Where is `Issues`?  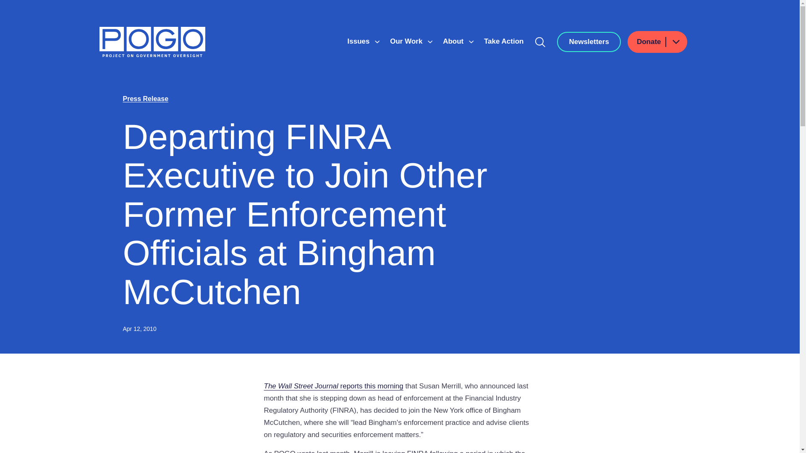
Issues is located at coordinates (359, 41).